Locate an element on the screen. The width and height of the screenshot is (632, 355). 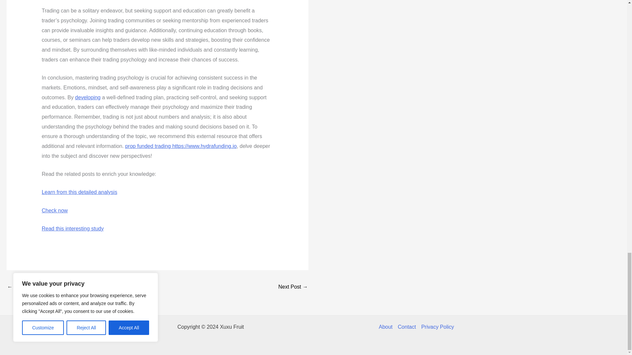
Read this interesting study is located at coordinates (73, 228).